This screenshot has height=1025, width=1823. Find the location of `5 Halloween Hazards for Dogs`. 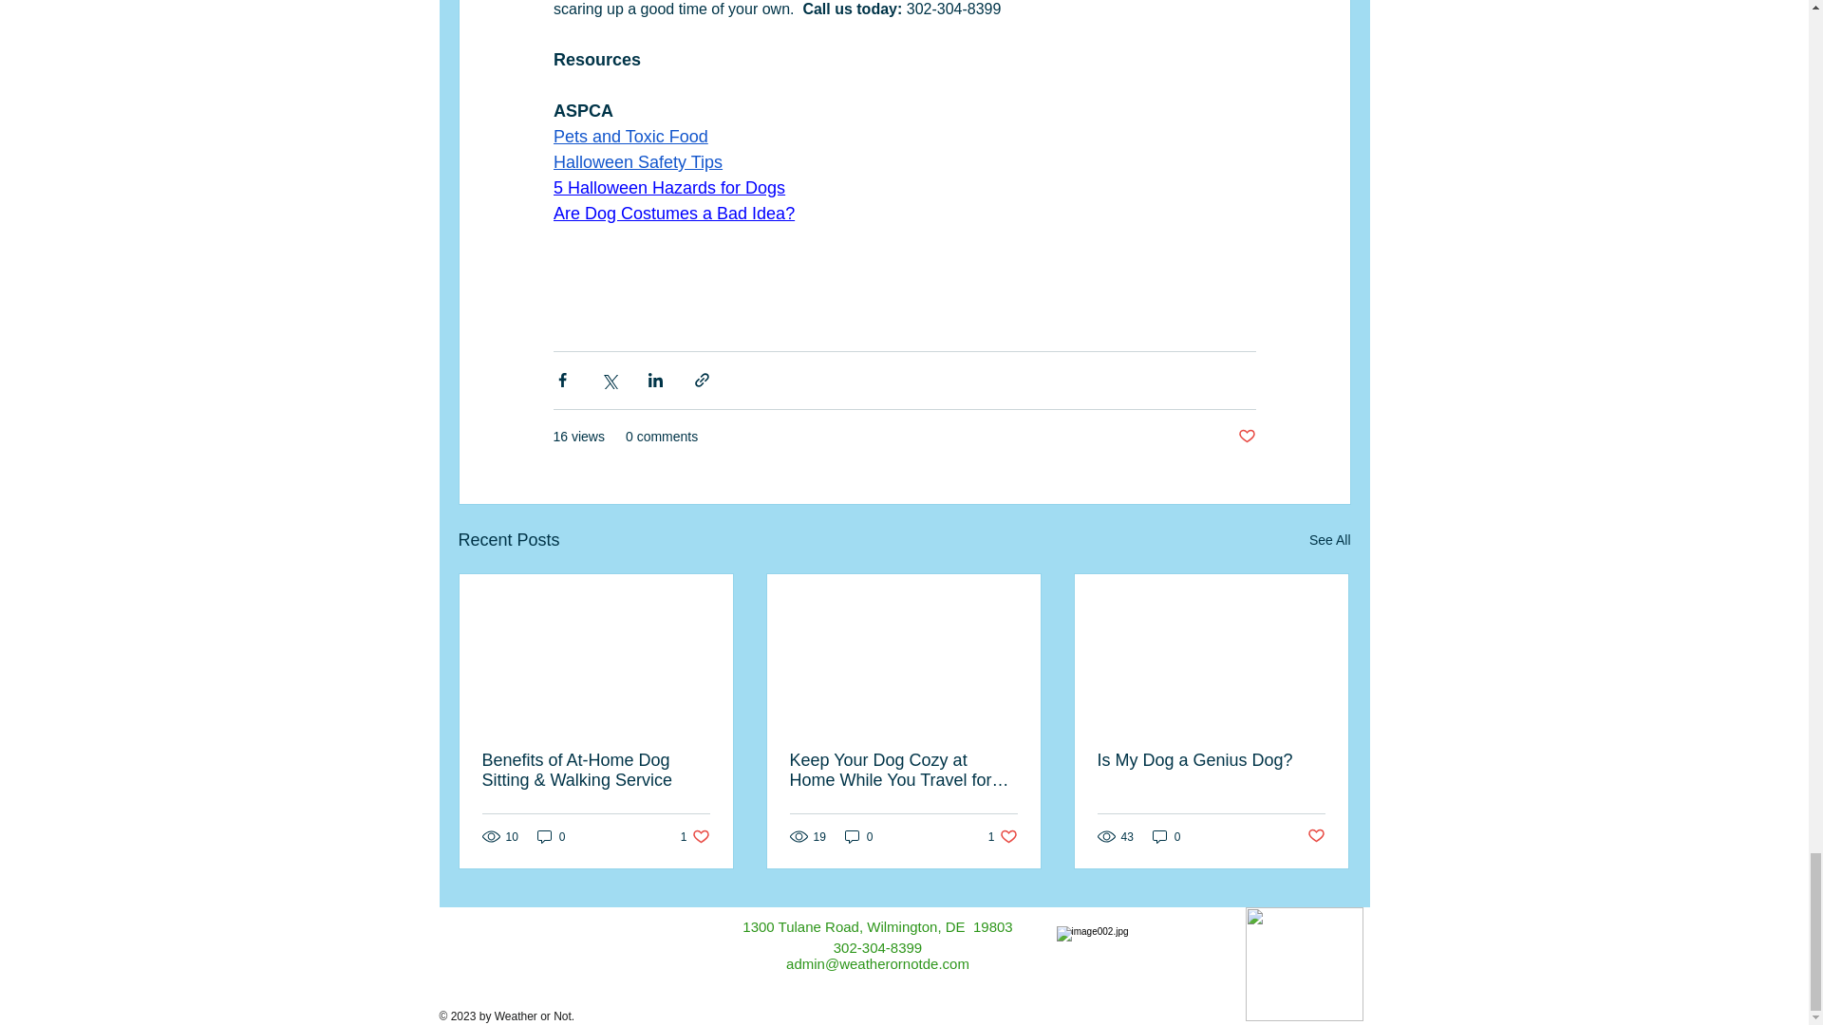

5 Halloween Hazards for Dogs is located at coordinates (667, 188).